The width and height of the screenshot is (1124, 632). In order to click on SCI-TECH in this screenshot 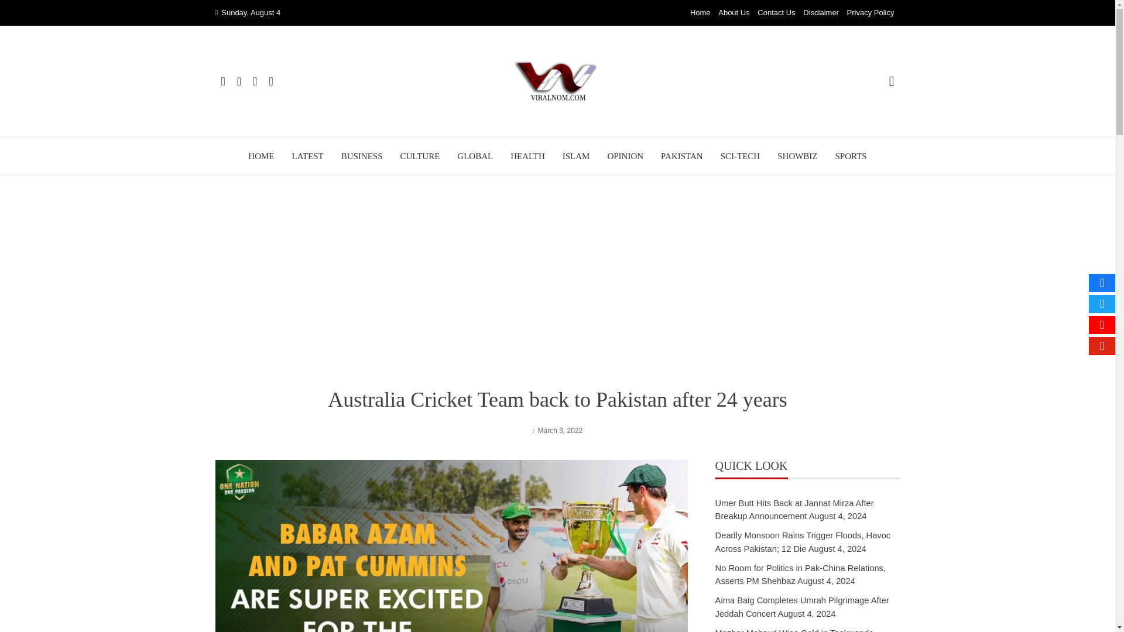, I will do `click(740, 156)`.